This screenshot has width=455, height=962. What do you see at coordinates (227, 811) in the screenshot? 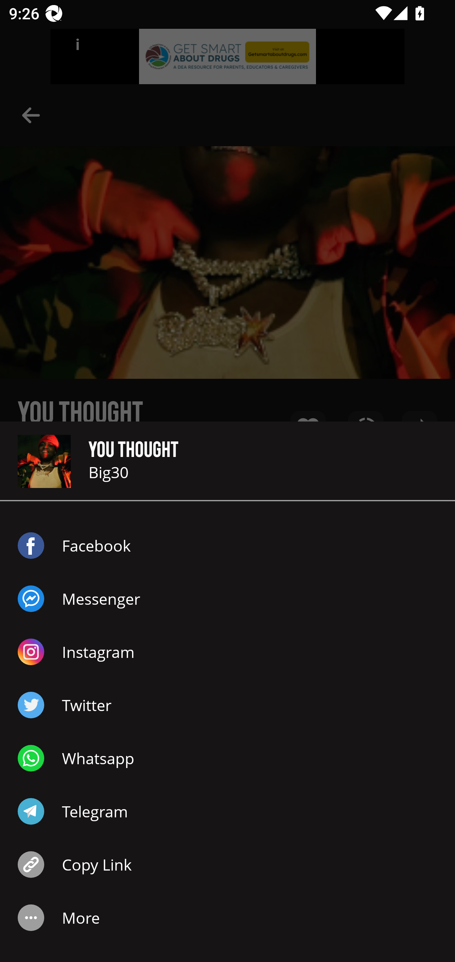
I see `Telegram` at bounding box center [227, 811].